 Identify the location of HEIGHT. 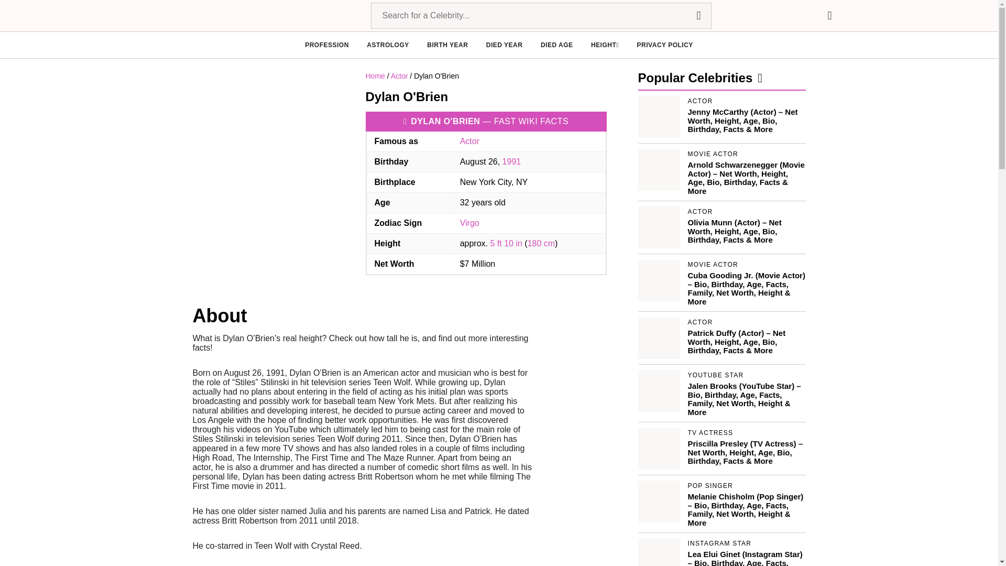
(605, 45).